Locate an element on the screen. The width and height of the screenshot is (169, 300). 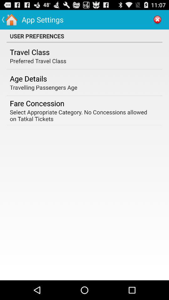
flip until age details is located at coordinates (28, 78).